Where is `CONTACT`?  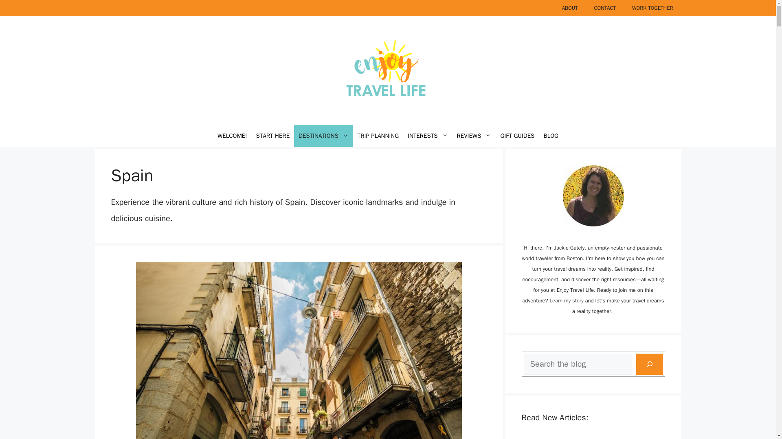 CONTACT is located at coordinates (605, 8).